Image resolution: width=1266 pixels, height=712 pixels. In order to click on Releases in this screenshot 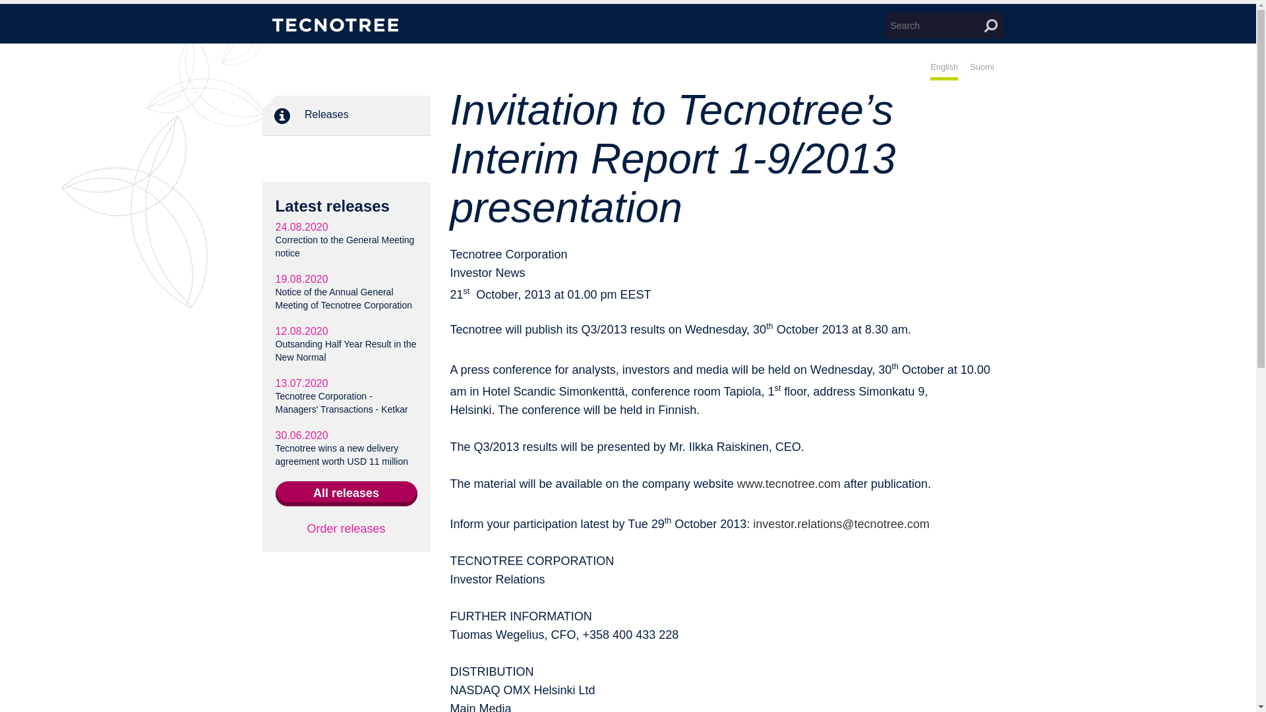, I will do `click(346, 115)`.